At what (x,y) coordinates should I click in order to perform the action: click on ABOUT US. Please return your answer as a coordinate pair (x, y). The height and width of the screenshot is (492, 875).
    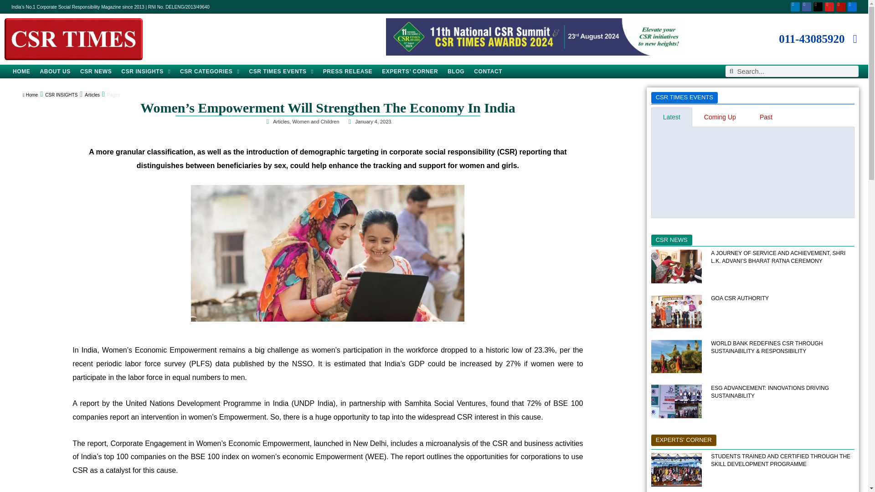
    Looking at the image, I should click on (55, 71).